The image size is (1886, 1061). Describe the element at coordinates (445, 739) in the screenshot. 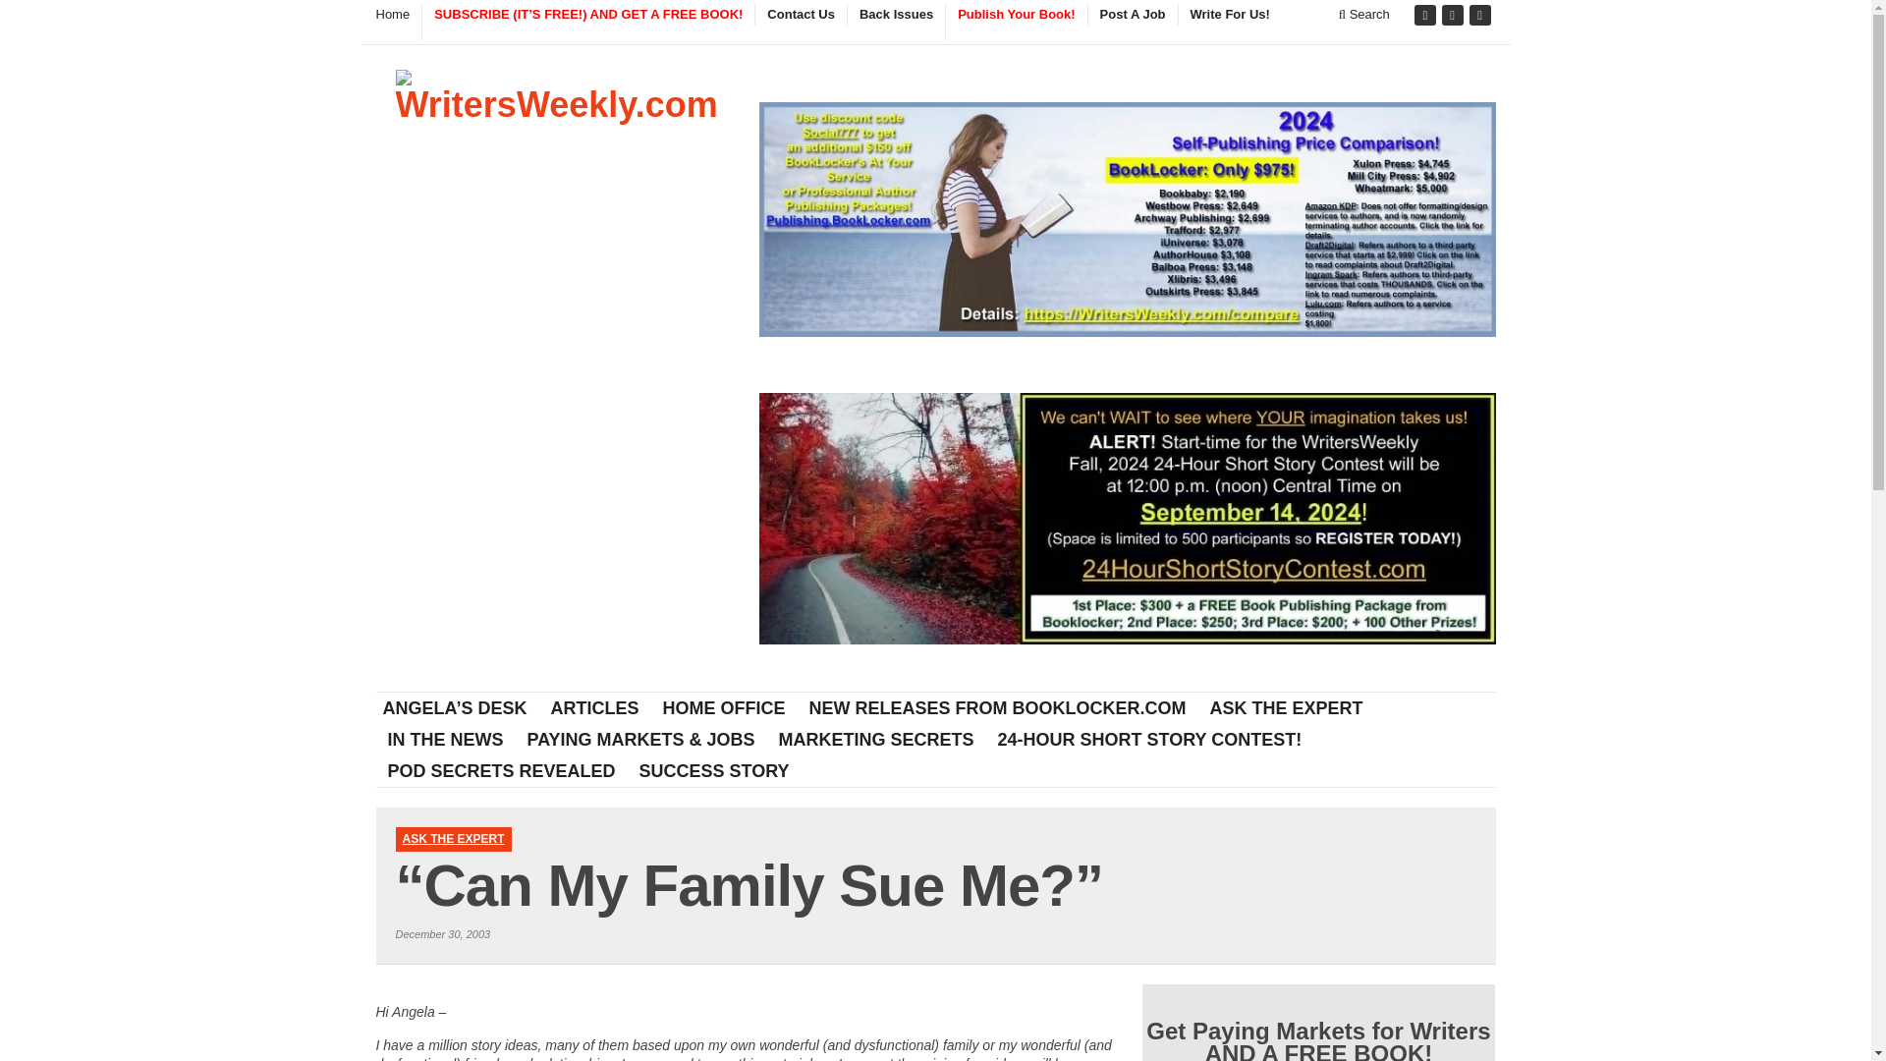

I see `IN THE NEWS` at that location.